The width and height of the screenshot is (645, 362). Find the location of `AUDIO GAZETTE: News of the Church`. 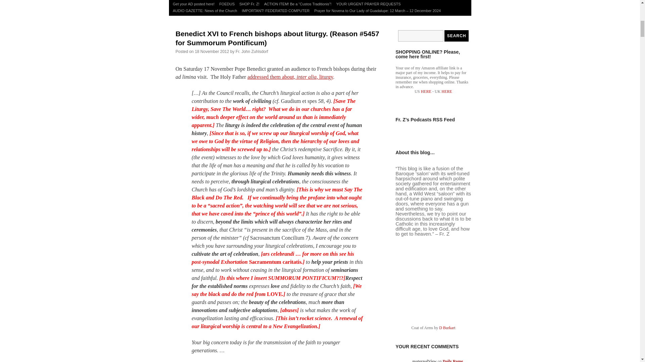

AUDIO GAZETTE: News of the Church is located at coordinates (205, 11).